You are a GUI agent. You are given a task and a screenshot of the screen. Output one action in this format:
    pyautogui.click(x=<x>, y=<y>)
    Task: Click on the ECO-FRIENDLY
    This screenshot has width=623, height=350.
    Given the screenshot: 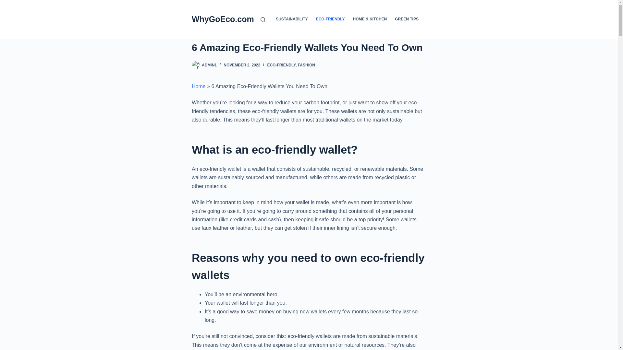 What is the action you would take?
    pyautogui.click(x=281, y=65)
    